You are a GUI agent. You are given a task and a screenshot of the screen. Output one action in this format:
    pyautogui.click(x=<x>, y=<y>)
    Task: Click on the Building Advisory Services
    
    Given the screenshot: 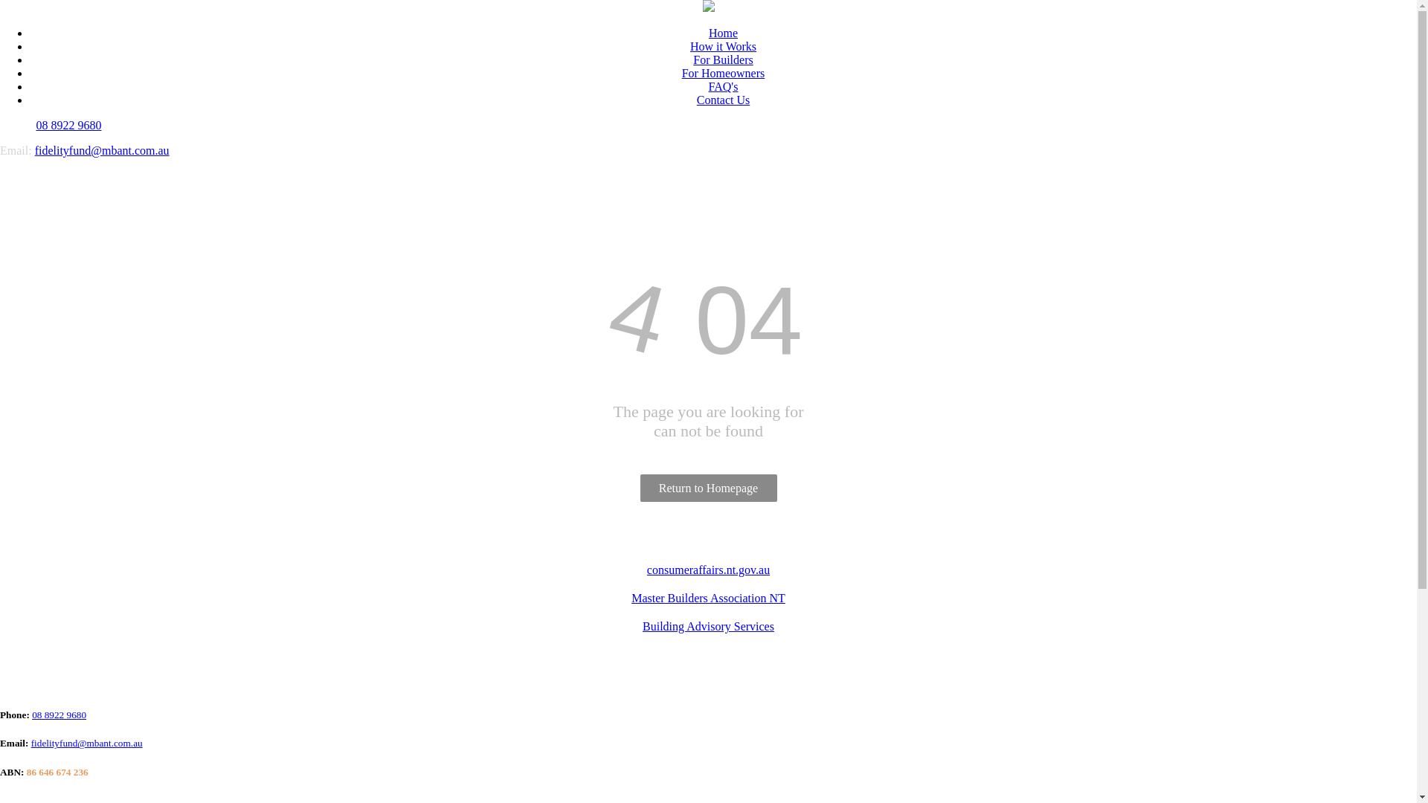 What is the action you would take?
    pyautogui.click(x=708, y=626)
    